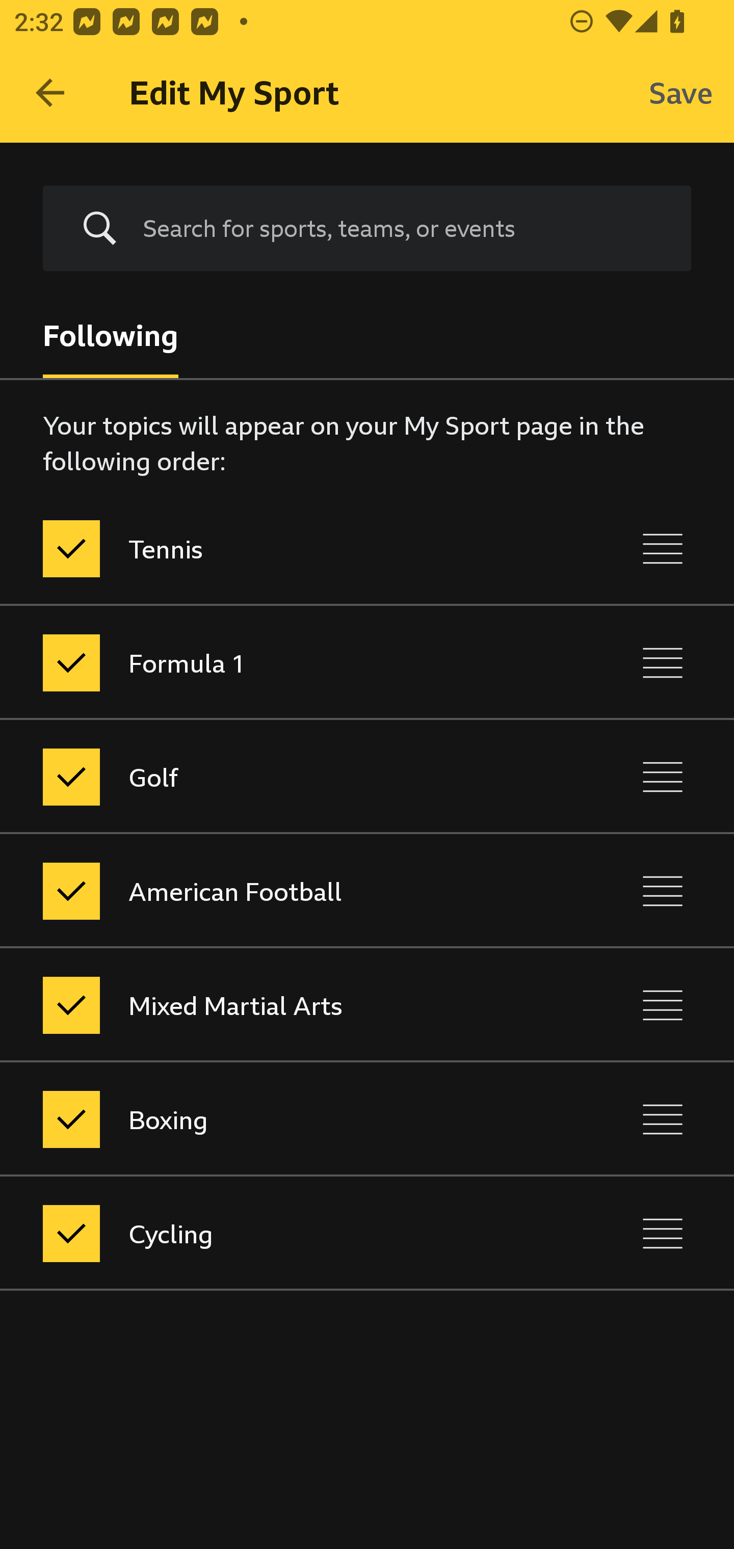  What do you see at coordinates (663, 1234) in the screenshot?
I see `Reorder Cycling` at bounding box center [663, 1234].